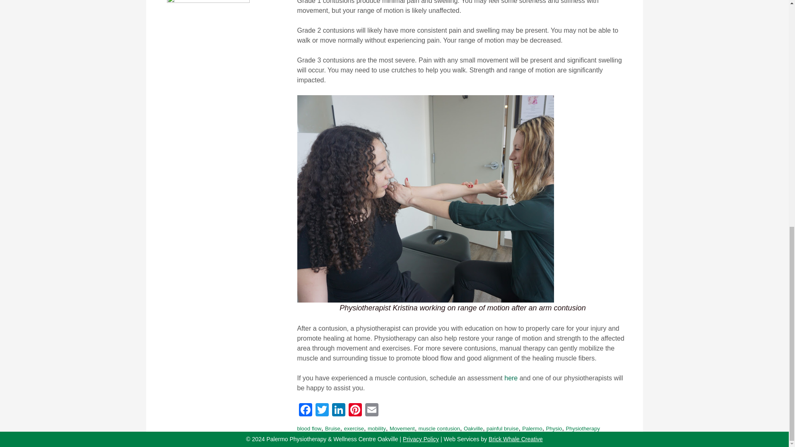 Image resolution: width=795 pixels, height=447 pixels. What do you see at coordinates (402, 429) in the screenshot?
I see `Movement` at bounding box center [402, 429].